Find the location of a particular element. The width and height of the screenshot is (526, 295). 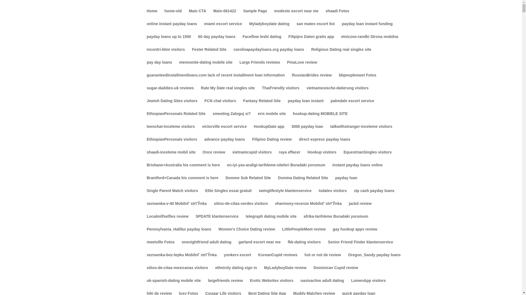

Jewish Dating Sites visitors is located at coordinates (172, 105).